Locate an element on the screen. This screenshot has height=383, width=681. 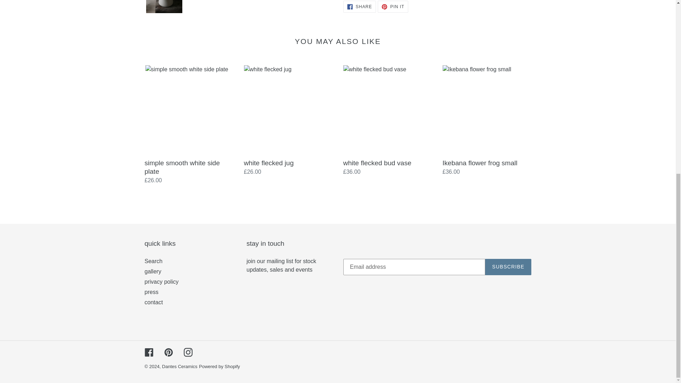
contact is located at coordinates (151, 292).